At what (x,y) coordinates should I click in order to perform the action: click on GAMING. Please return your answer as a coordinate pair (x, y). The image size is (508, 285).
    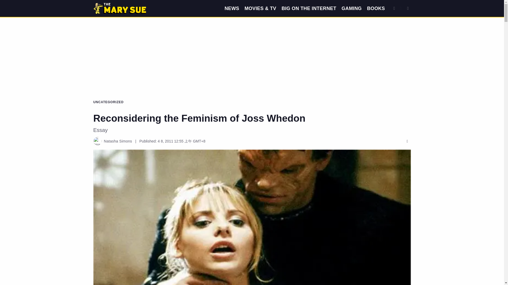
    Looking at the image, I should click on (351, 8).